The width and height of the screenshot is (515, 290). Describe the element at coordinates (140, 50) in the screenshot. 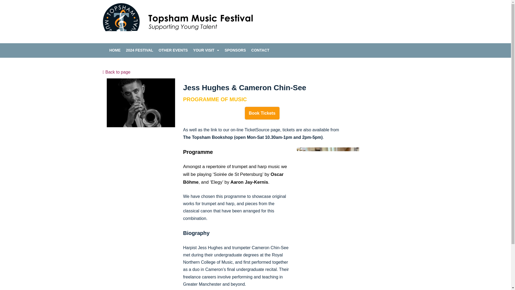

I see `2024 FESTIVAL` at that location.